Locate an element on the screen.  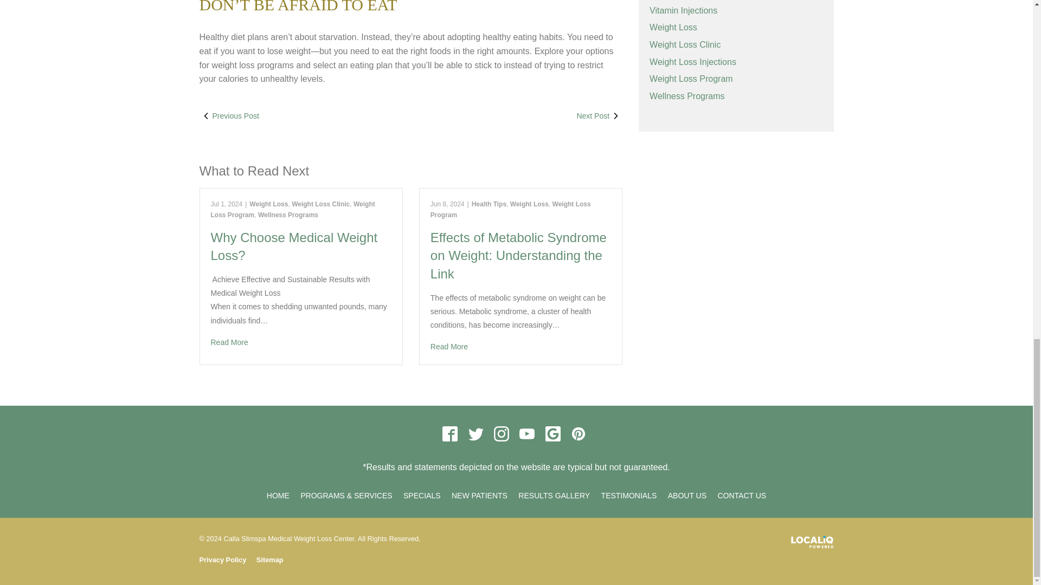
instagram is located at coordinates (502, 433).